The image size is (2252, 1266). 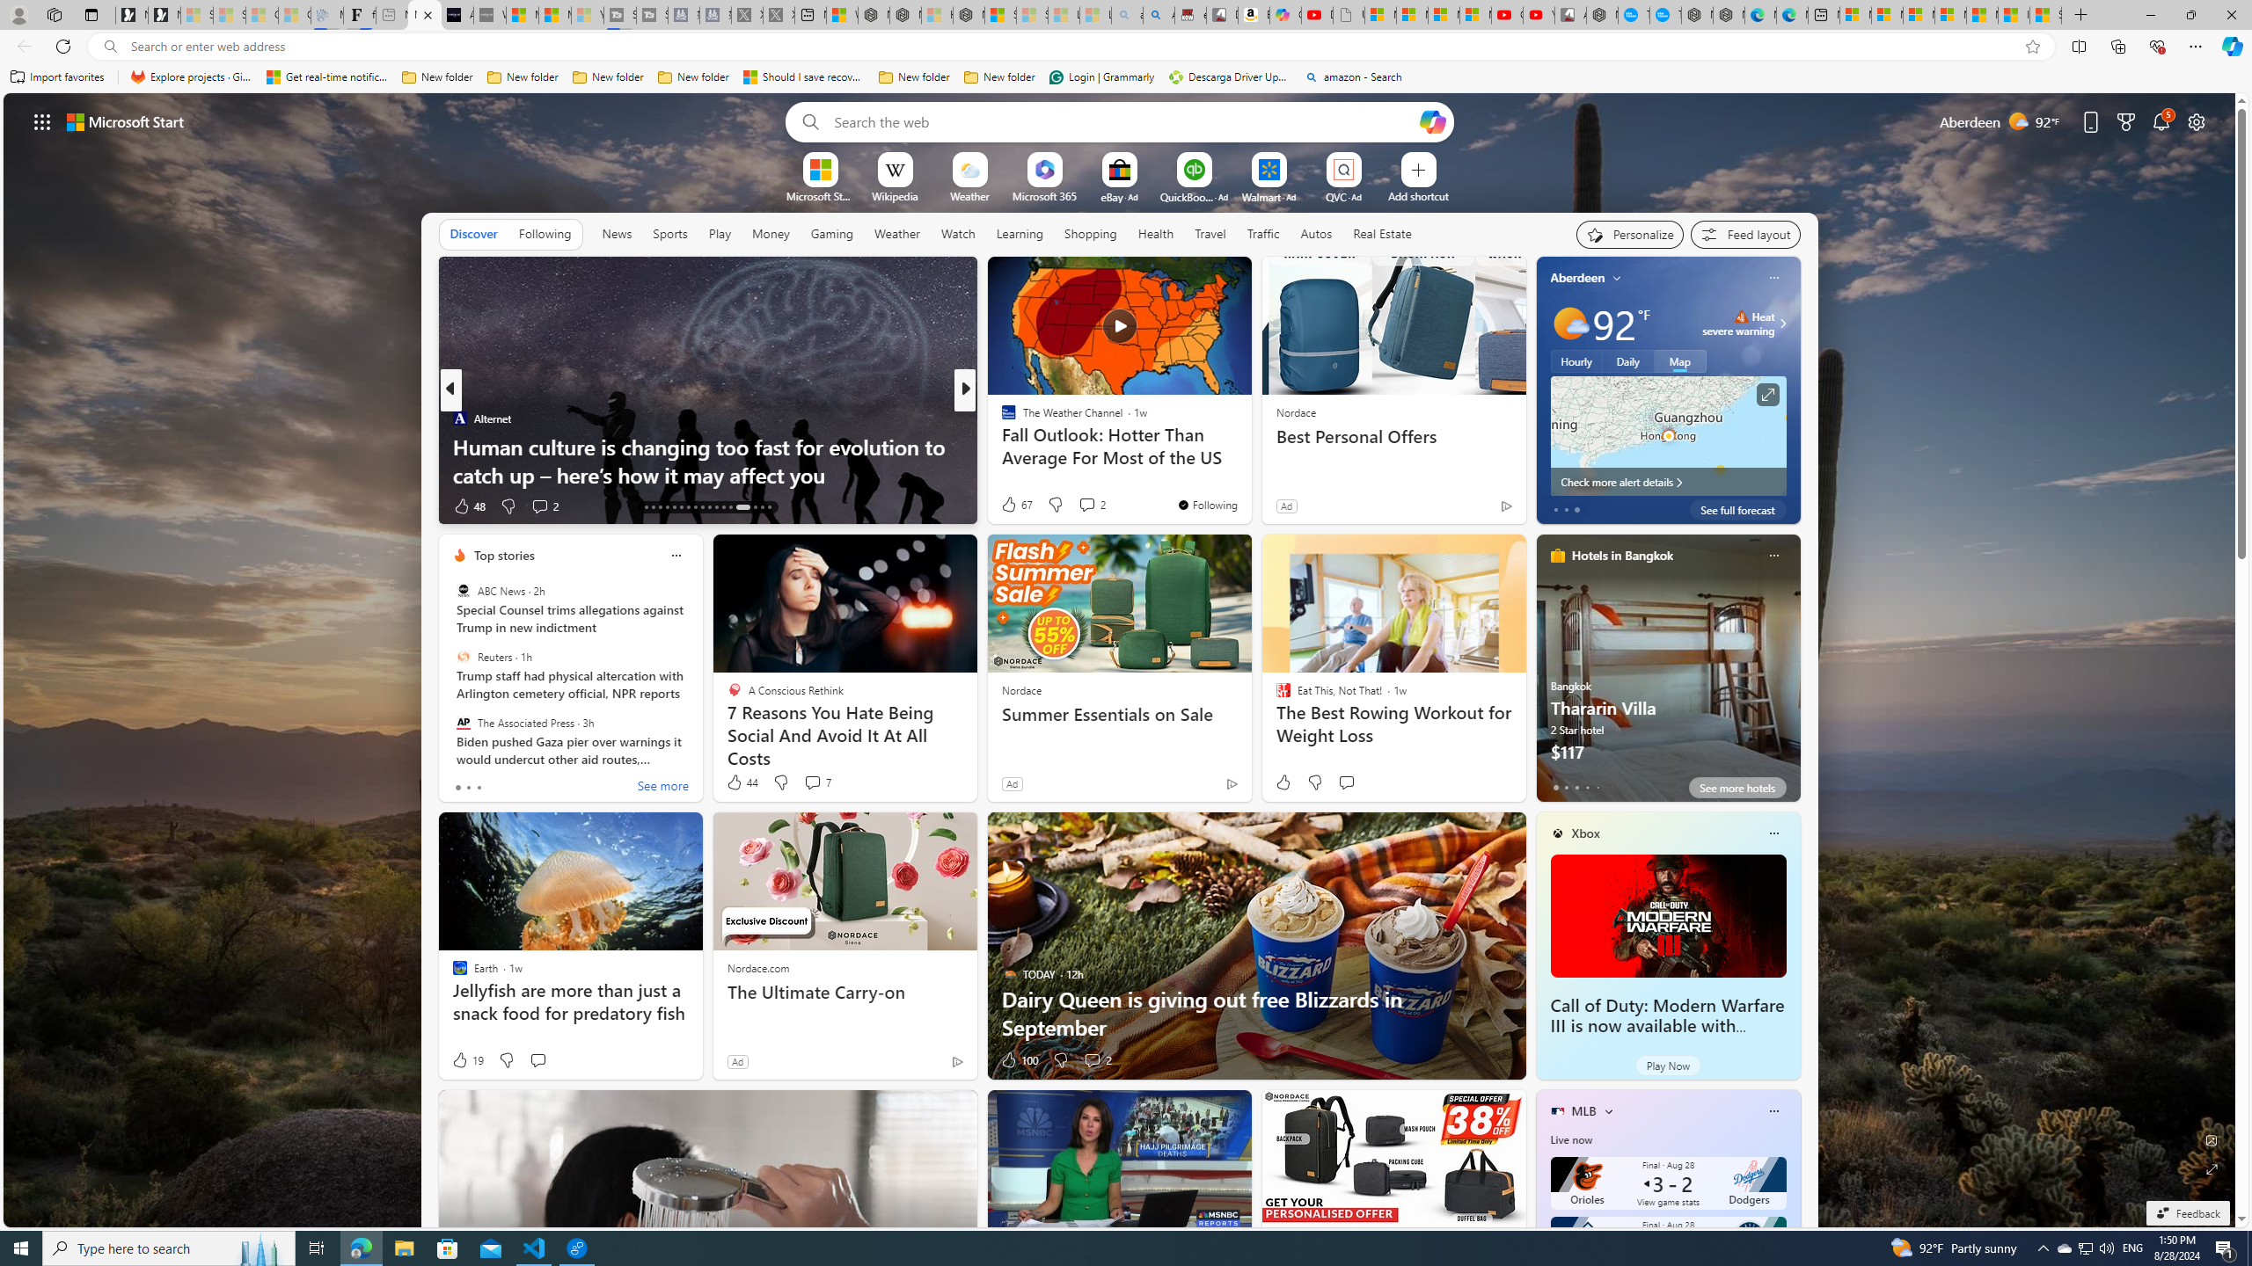 What do you see at coordinates (1353, 77) in the screenshot?
I see `amazon - Search` at bounding box center [1353, 77].